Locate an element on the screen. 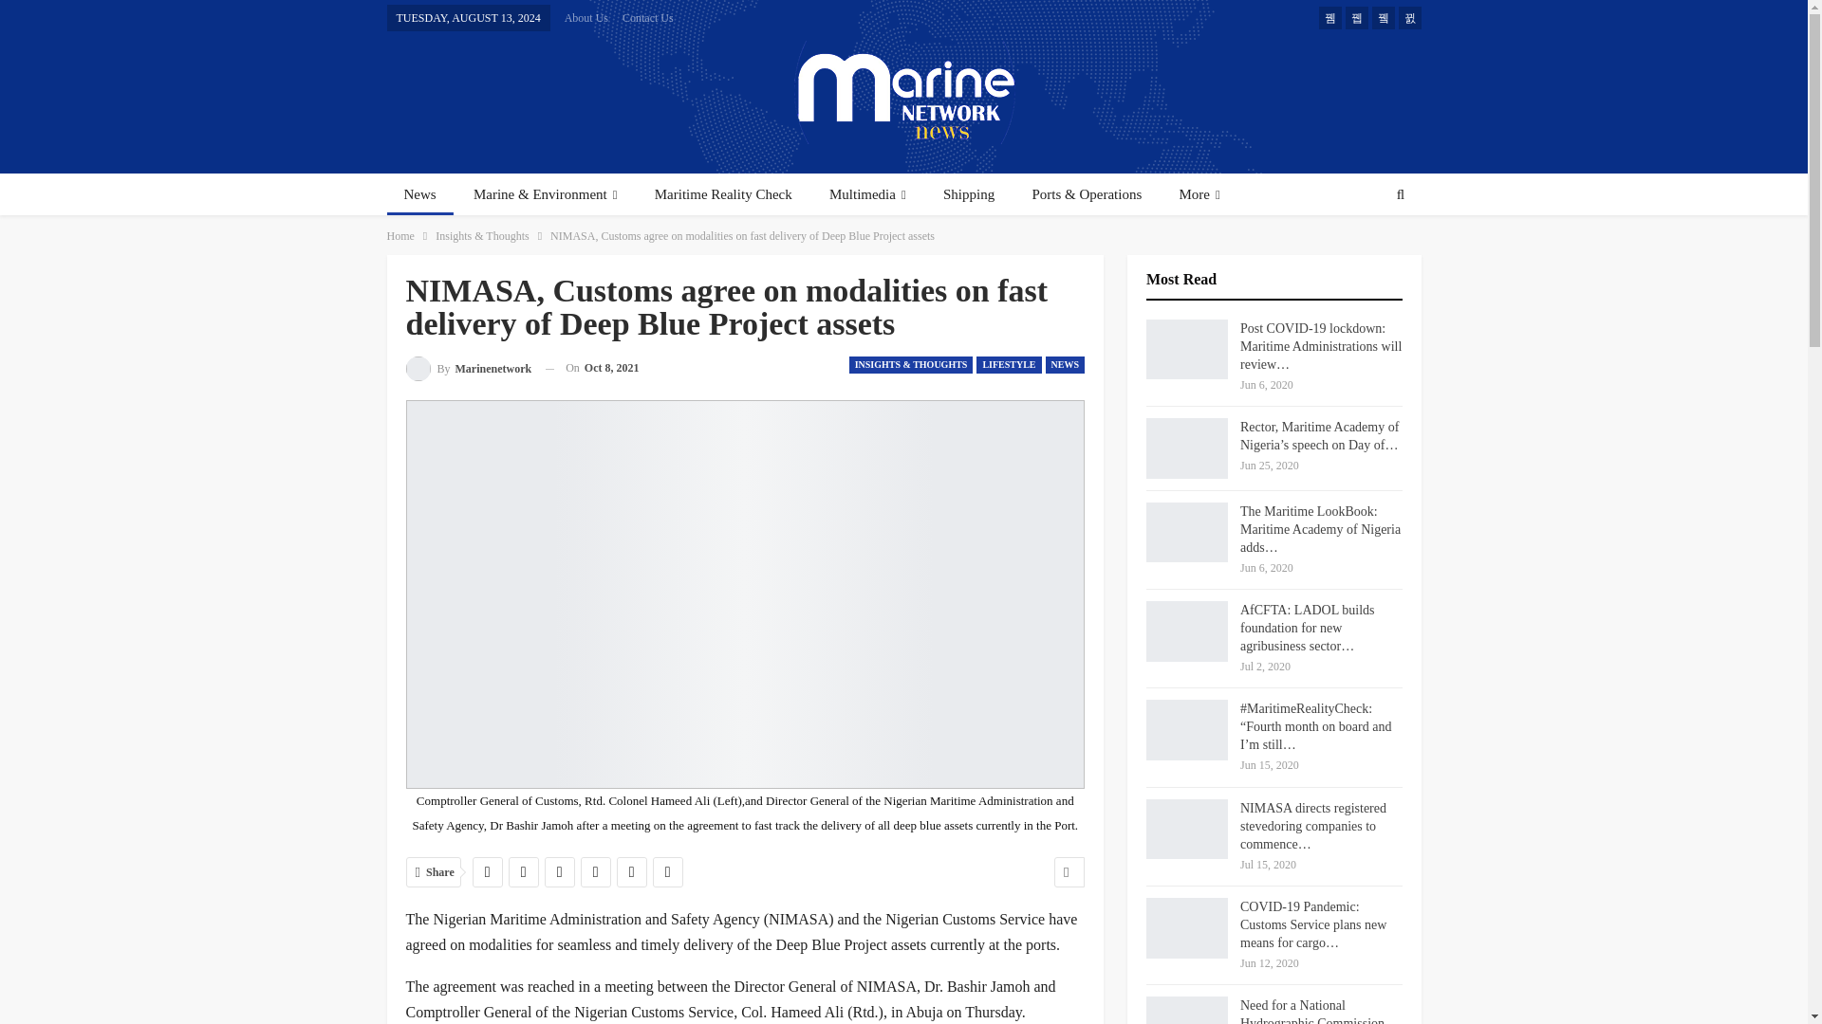 Image resolution: width=1822 pixels, height=1024 pixels. About Us is located at coordinates (586, 17).